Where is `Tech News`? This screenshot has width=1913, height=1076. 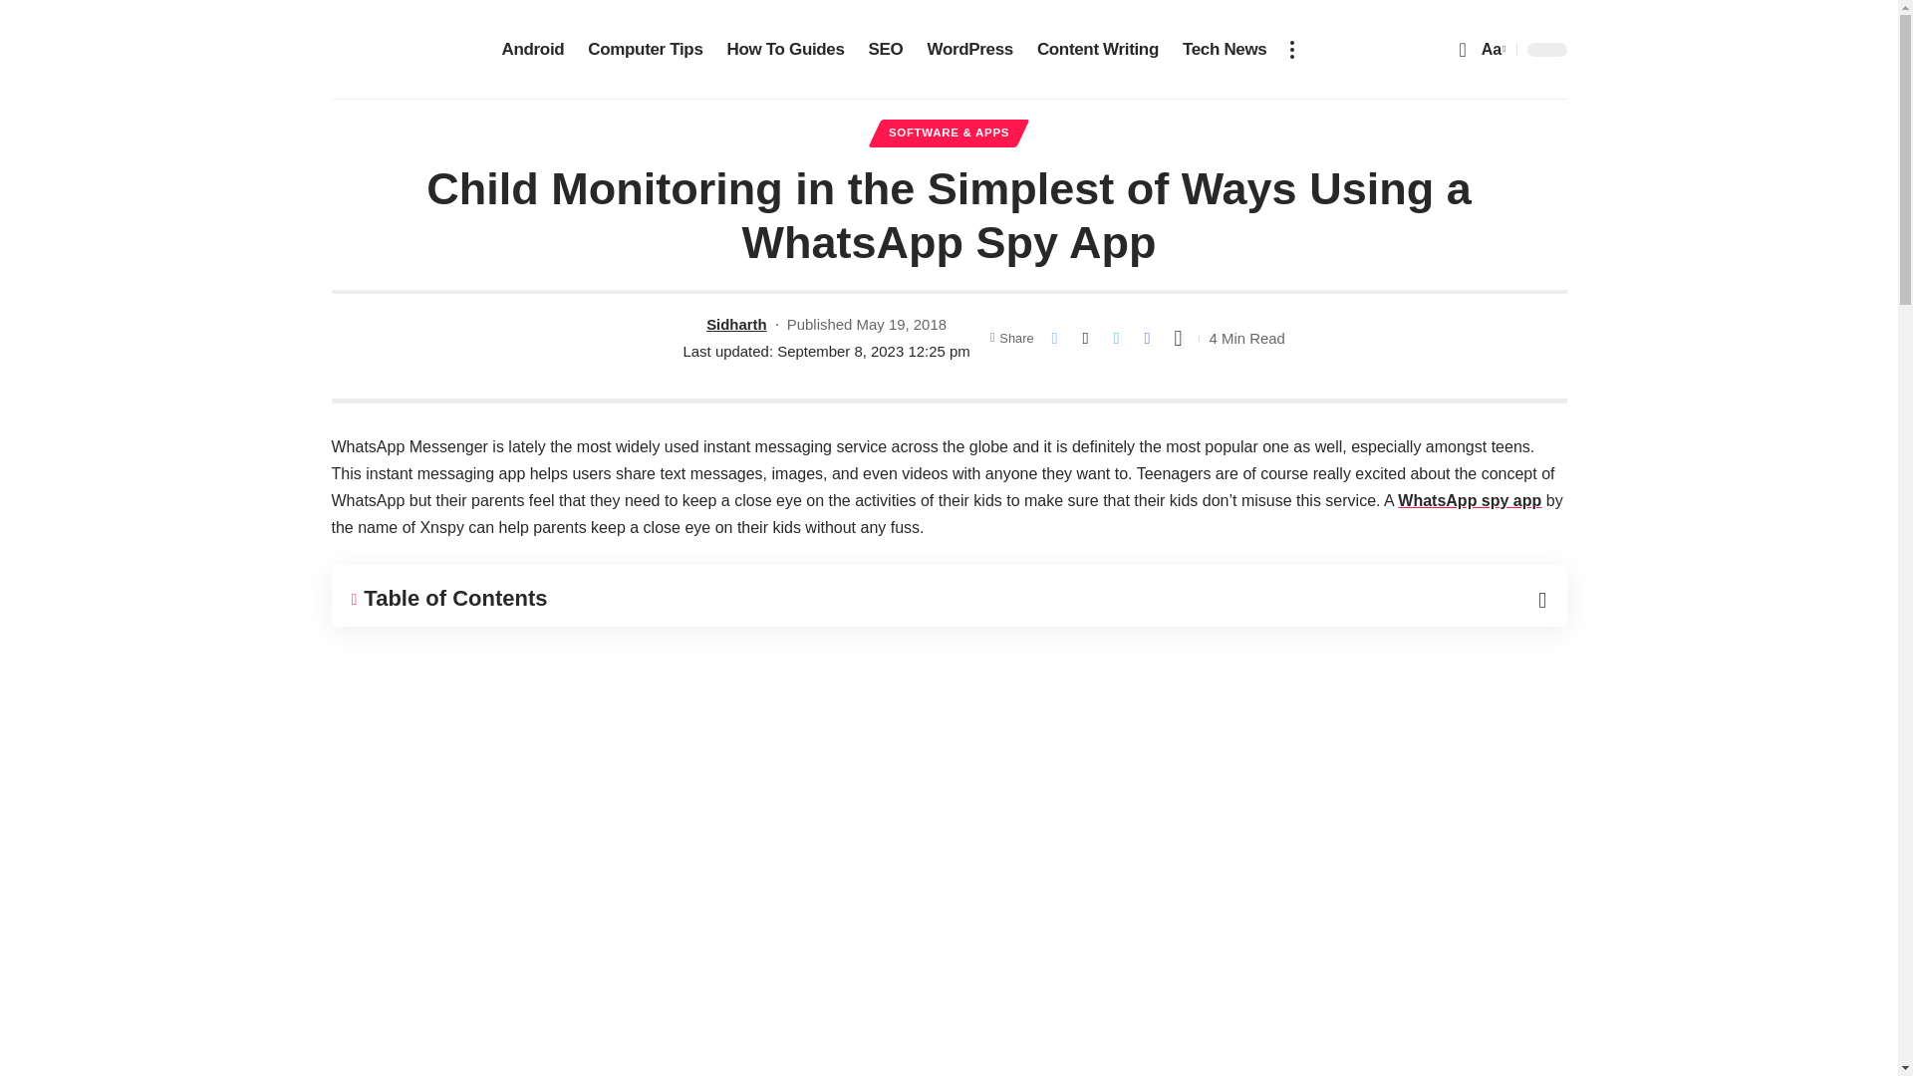 Tech News is located at coordinates (1226, 50).